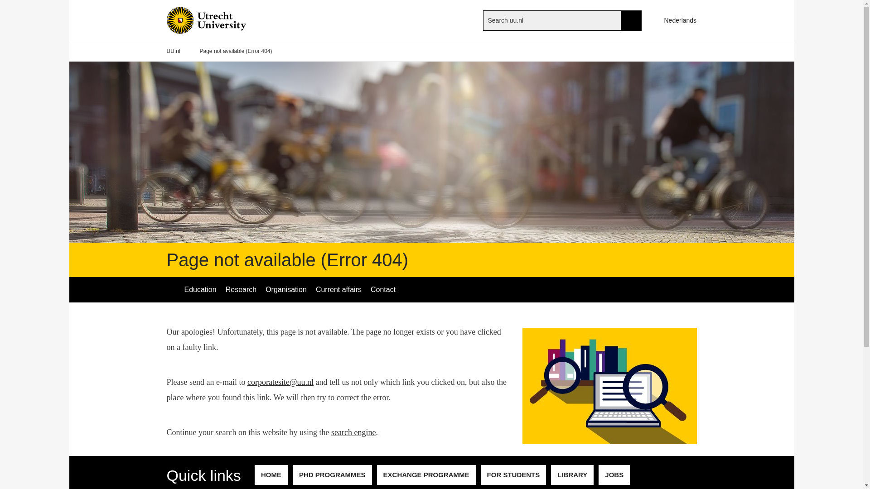  I want to click on Home, so click(221, 20).